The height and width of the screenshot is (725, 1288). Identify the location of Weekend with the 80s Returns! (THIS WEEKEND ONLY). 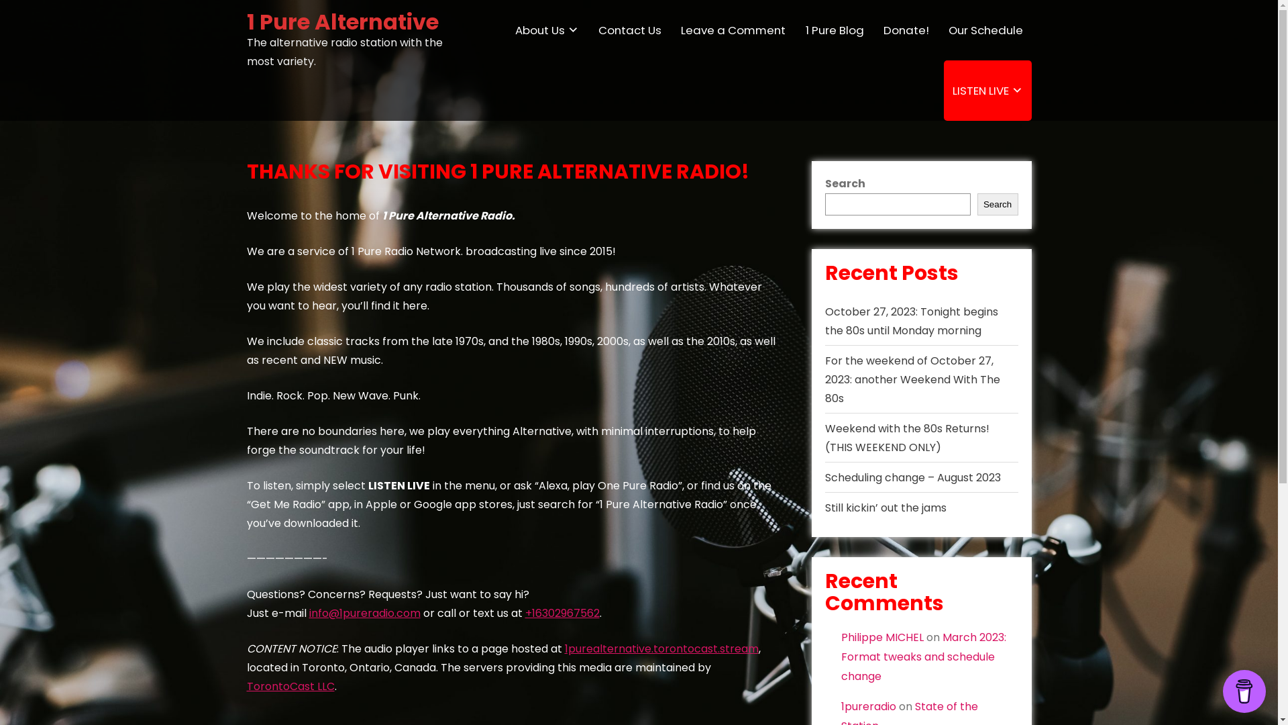
(907, 438).